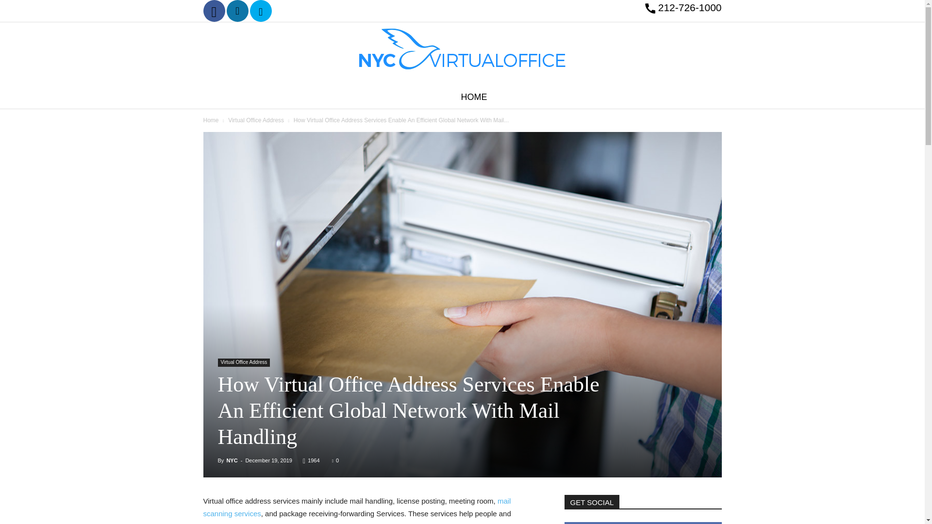 This screenshot has width=932, height=524. What do you see at coordinates (237, 11) in the screenshot?
I see `Linkedin` at bounding box center [237, 11].